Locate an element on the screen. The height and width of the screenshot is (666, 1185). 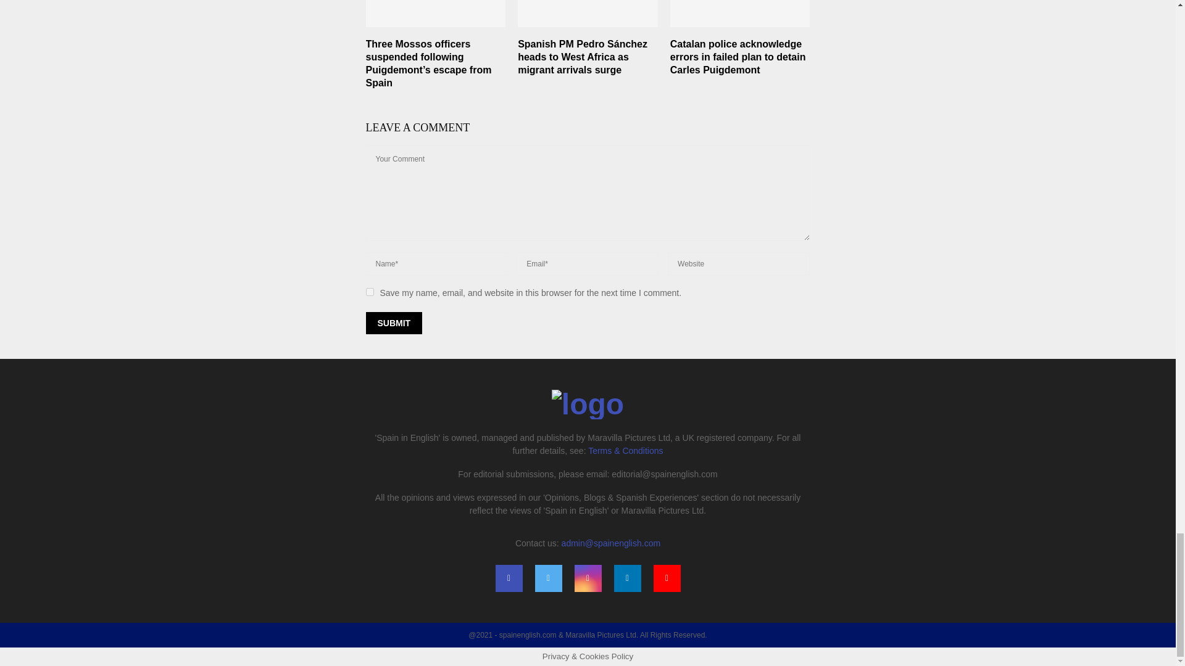
Instagram is located at coordinates (587, 578).